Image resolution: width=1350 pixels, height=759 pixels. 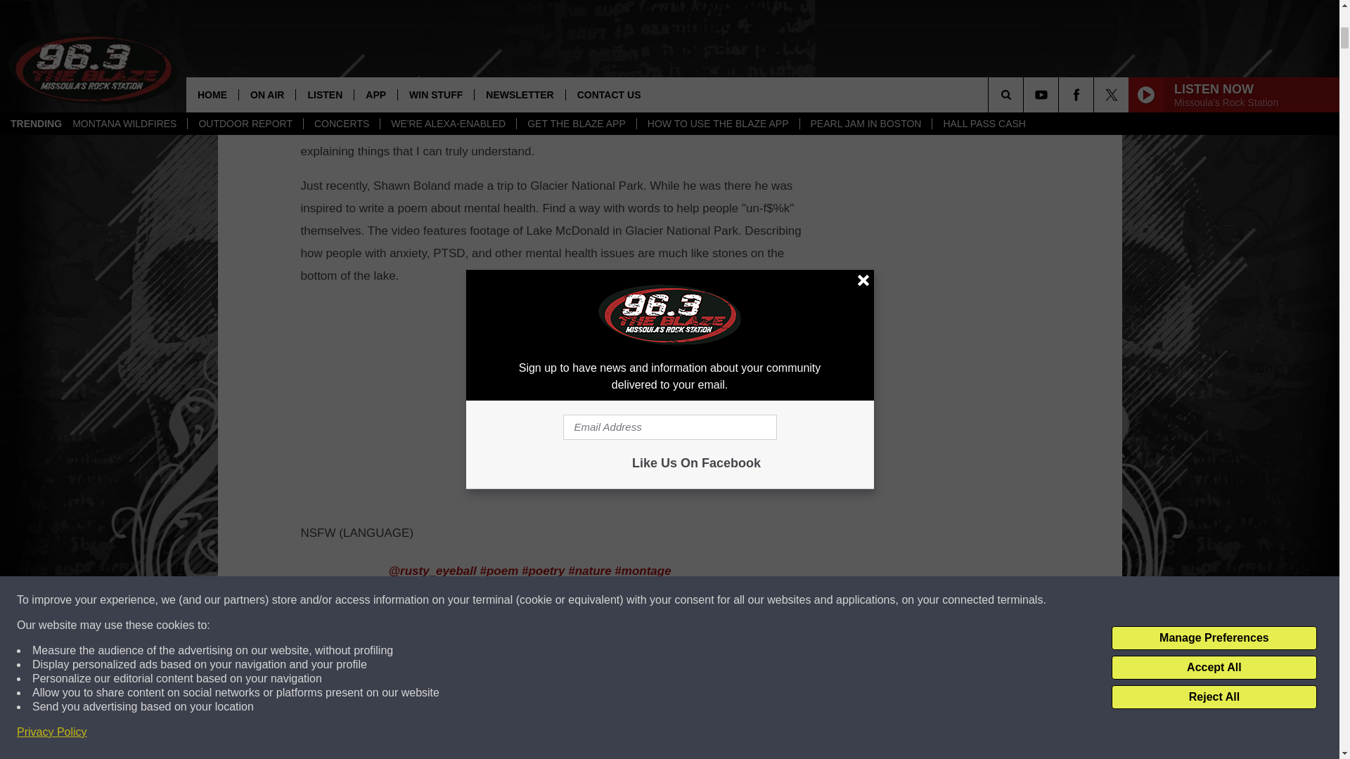 What do you see at coordinates (499, 571) in the screenshot?
I see `poem` at bounding box center [499, 571].